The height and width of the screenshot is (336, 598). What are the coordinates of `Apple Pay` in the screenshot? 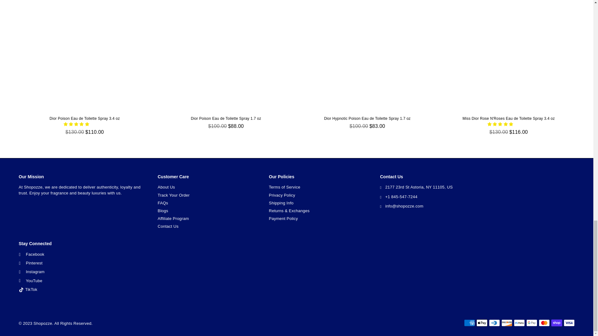 It's located at (482, 323).